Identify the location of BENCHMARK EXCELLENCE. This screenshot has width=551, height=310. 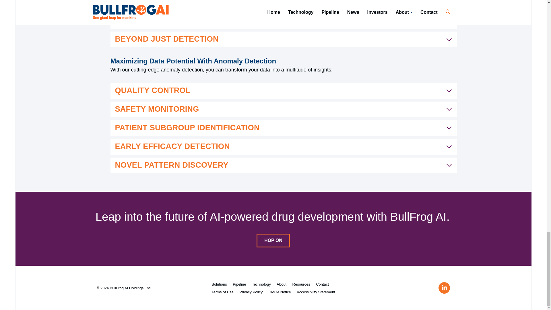
(284, 21).